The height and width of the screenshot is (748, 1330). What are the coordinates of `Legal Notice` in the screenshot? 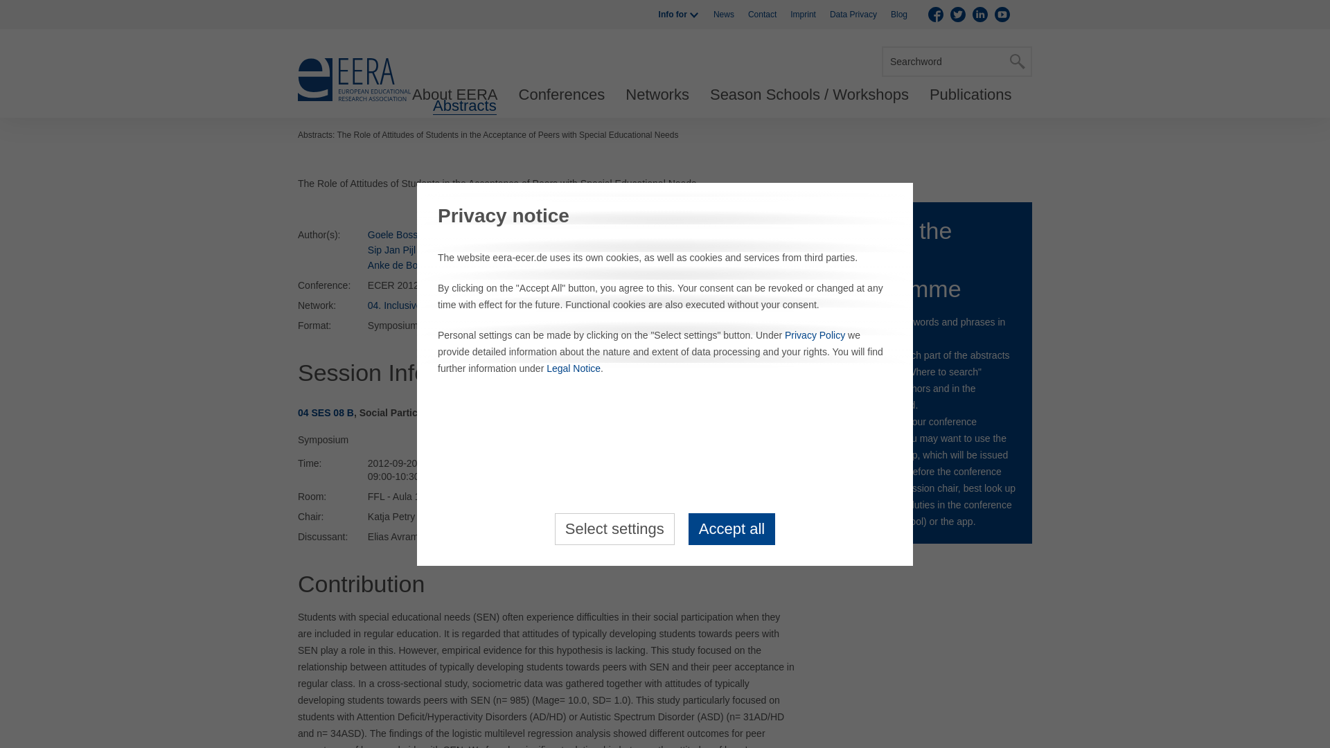 It's located at (574, 368).